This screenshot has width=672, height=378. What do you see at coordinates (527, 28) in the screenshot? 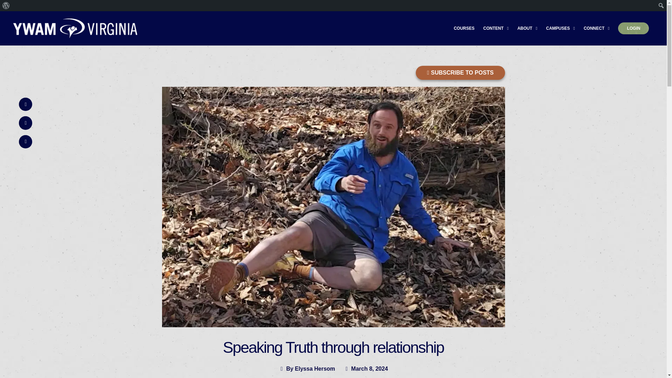
I see `ABOUT` at bounding box center [527, 28].